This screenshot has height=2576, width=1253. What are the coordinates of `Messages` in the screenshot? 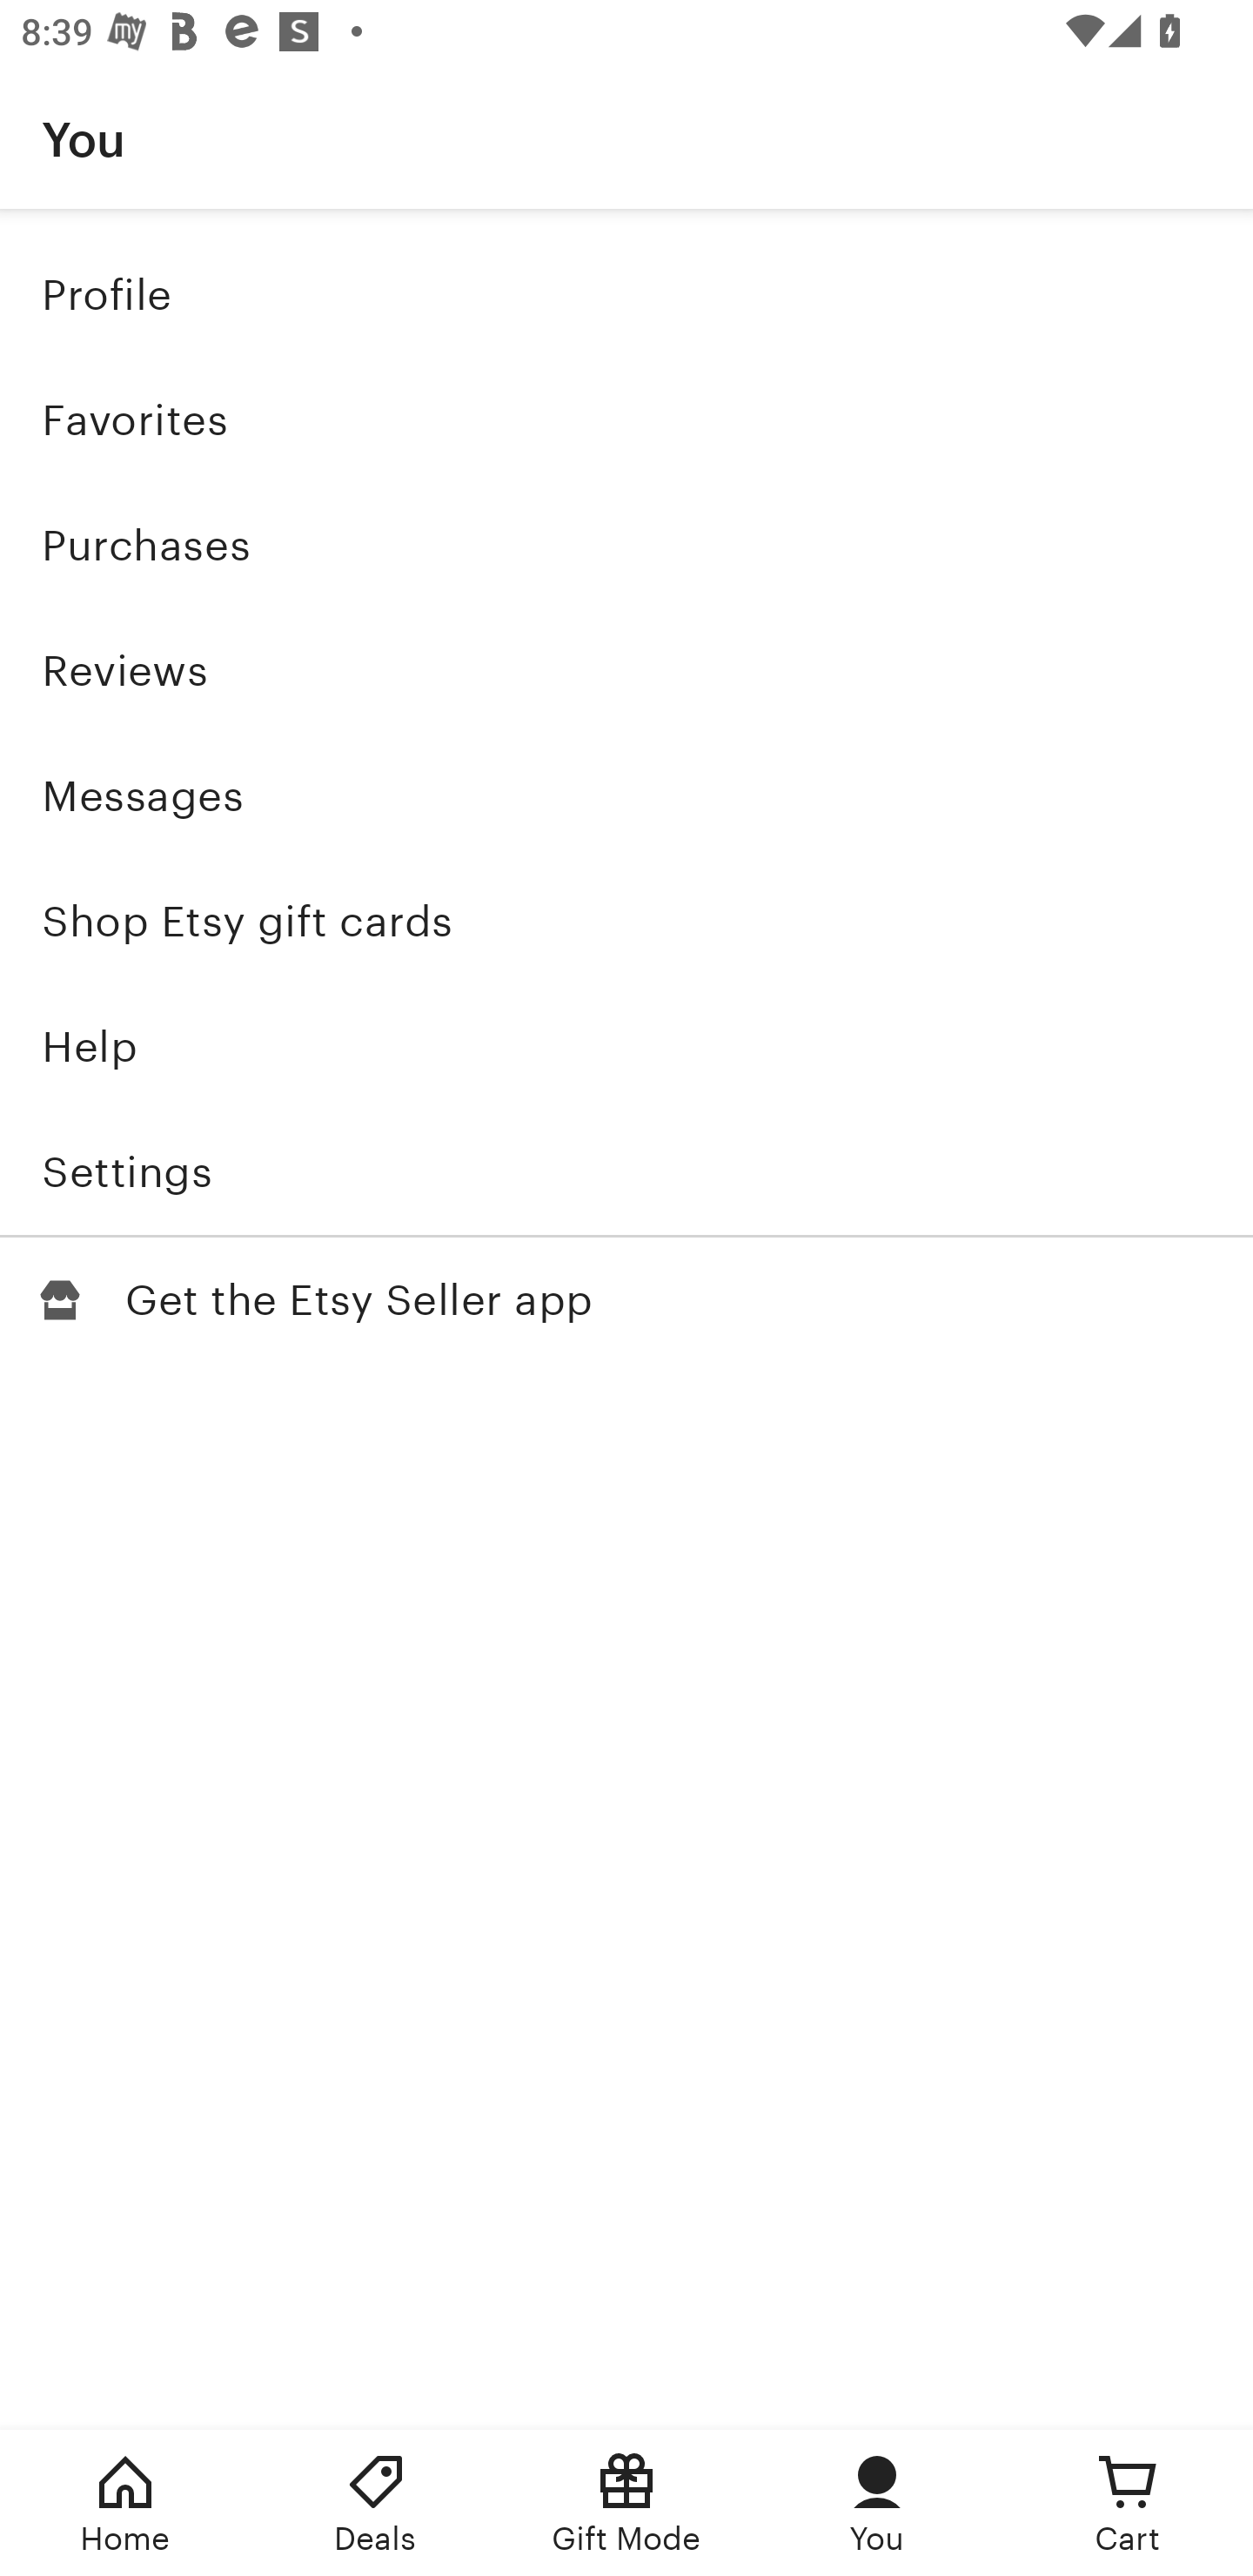 It's located at (626, 795).